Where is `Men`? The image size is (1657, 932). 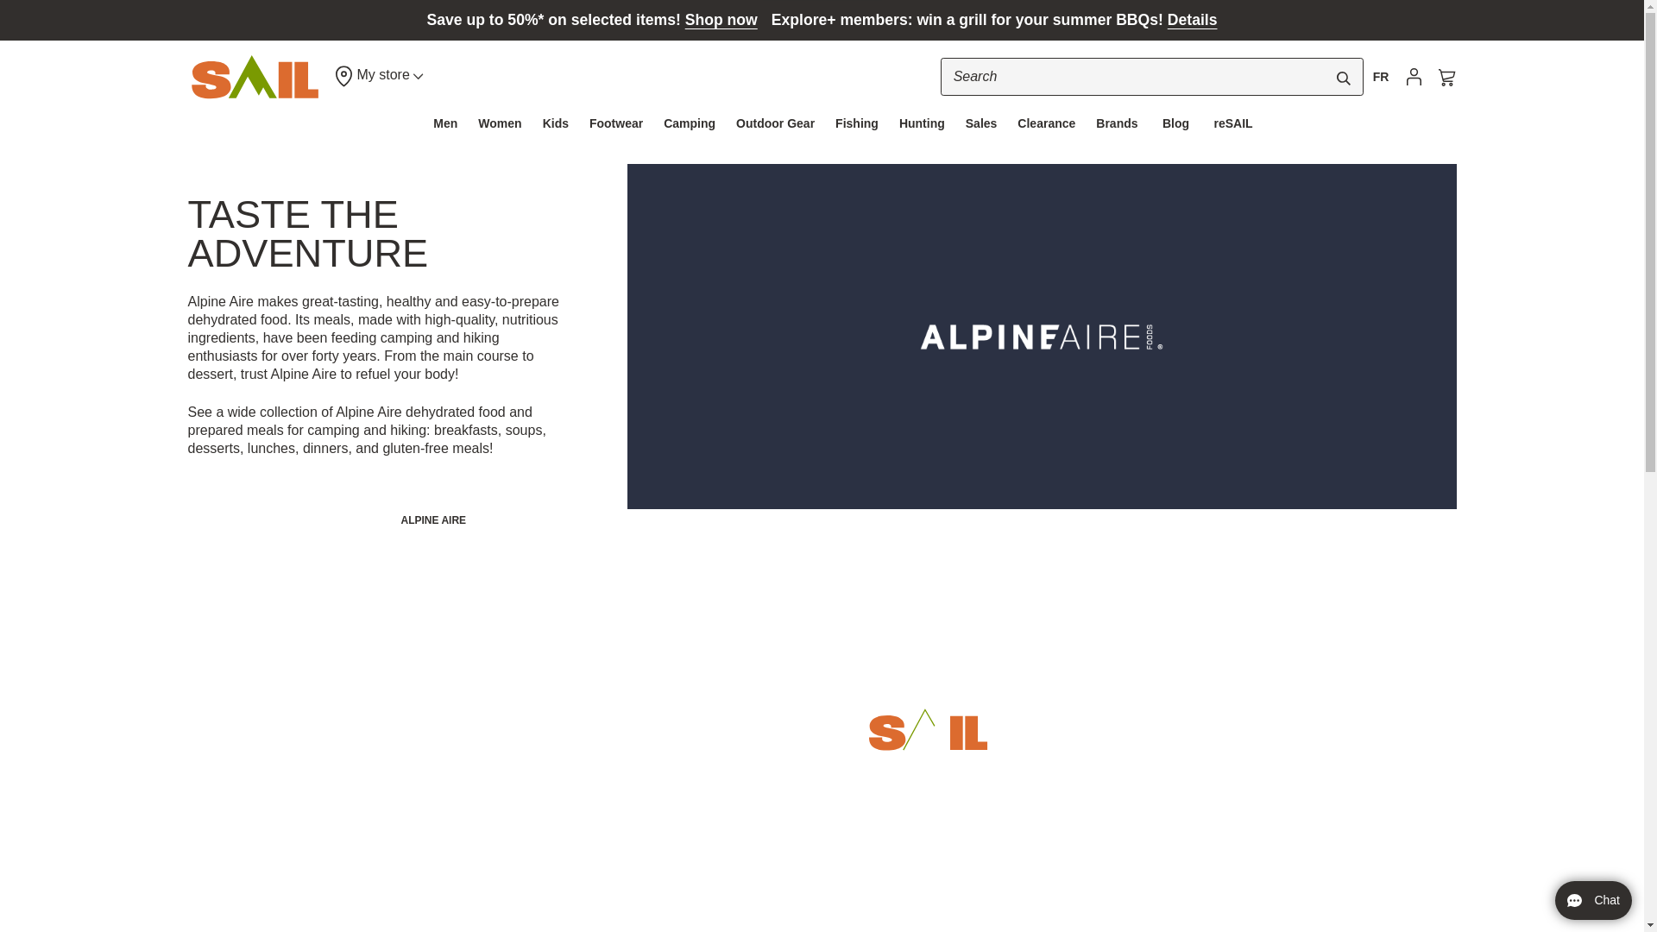
Men is located at coordinates (444, 123).